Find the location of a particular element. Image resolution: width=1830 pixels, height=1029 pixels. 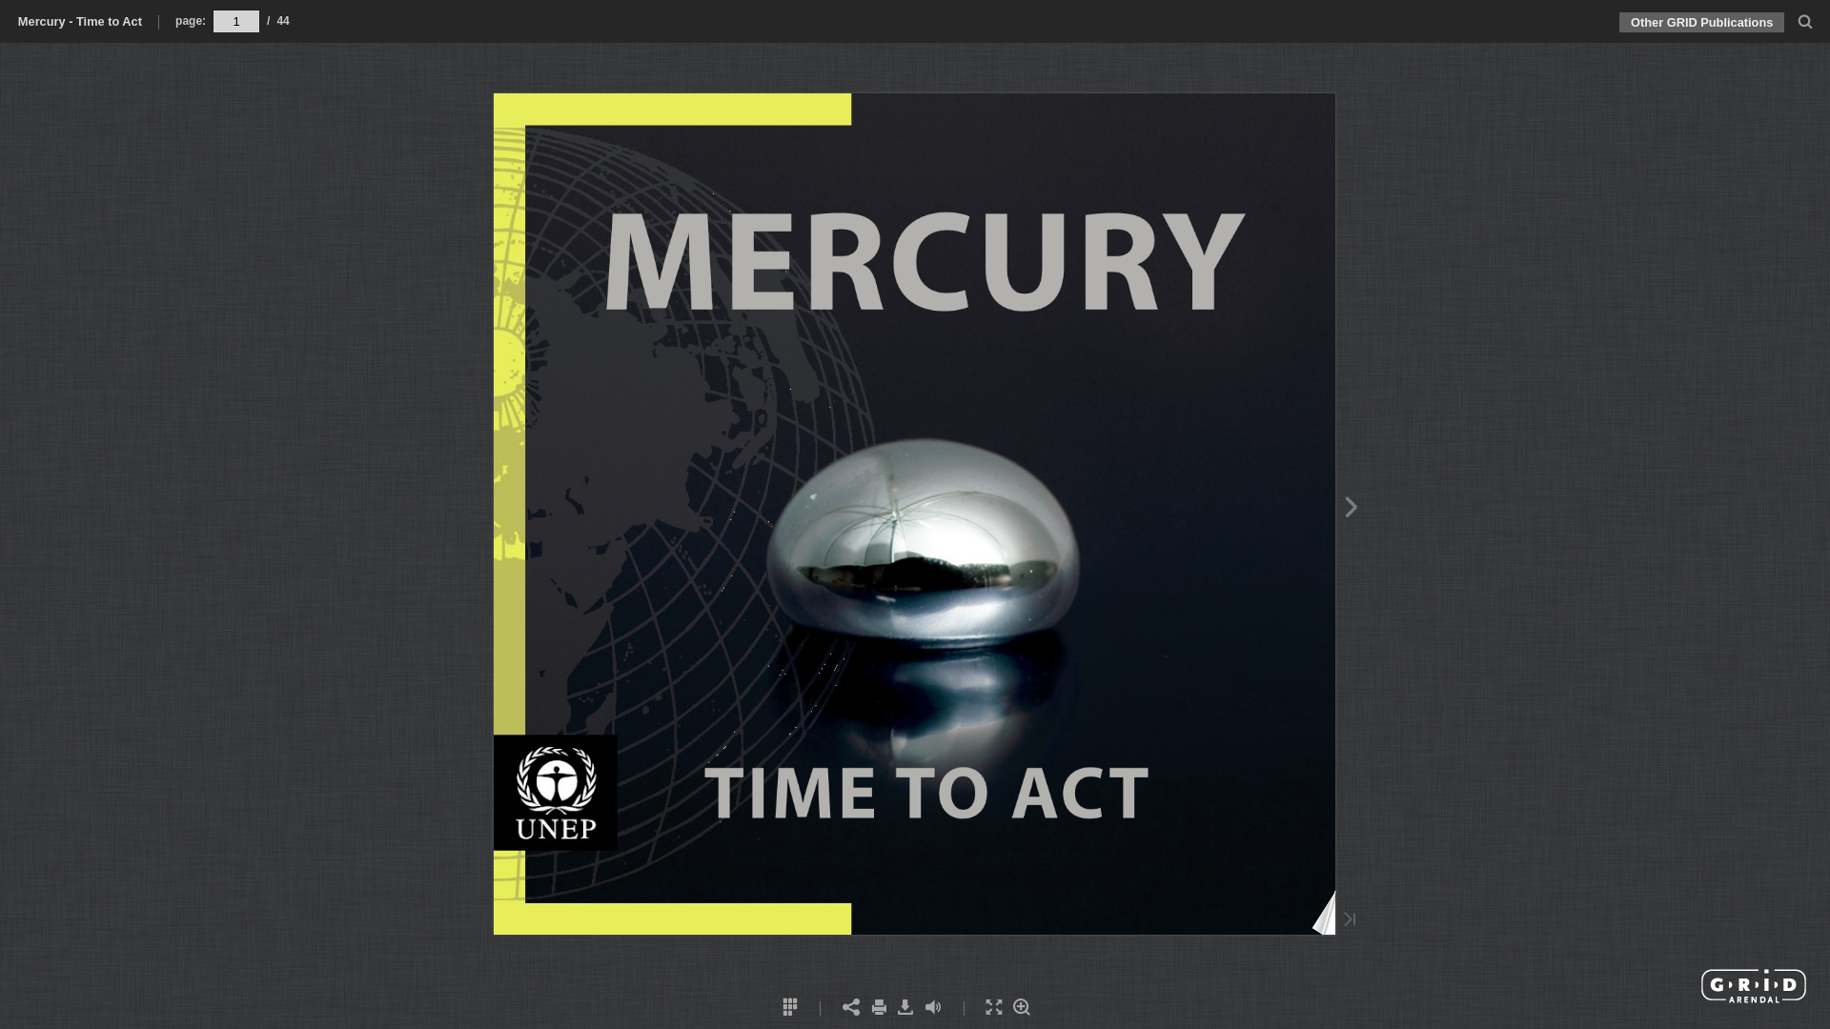

Print is located at coordinates (879, 1008).